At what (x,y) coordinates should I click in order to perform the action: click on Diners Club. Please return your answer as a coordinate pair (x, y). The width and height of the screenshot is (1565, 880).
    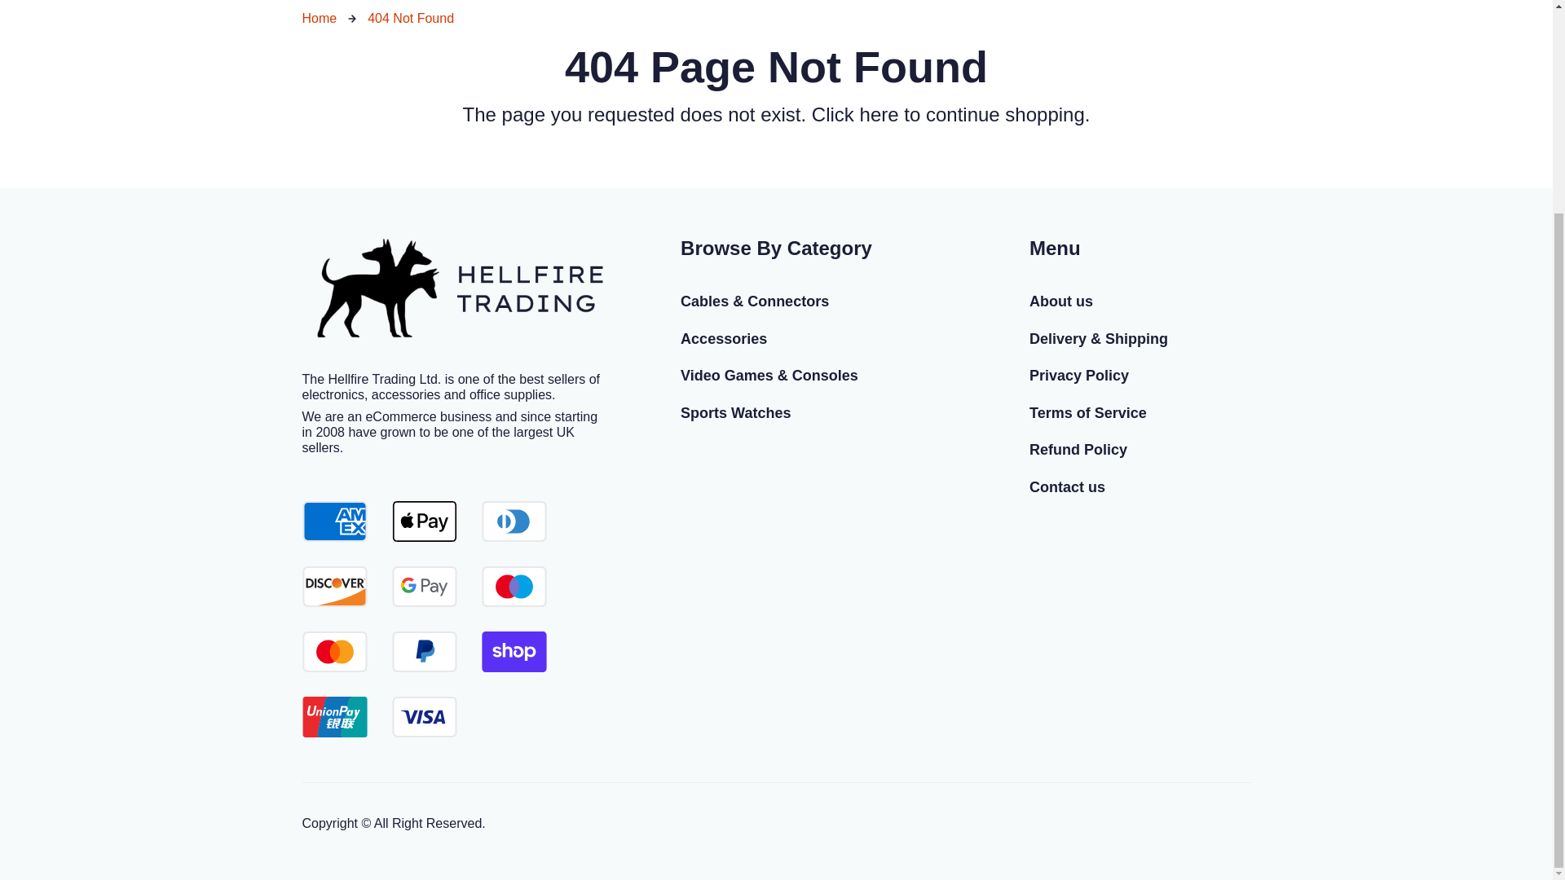
    Looking at the image, I should click on (514, 521).